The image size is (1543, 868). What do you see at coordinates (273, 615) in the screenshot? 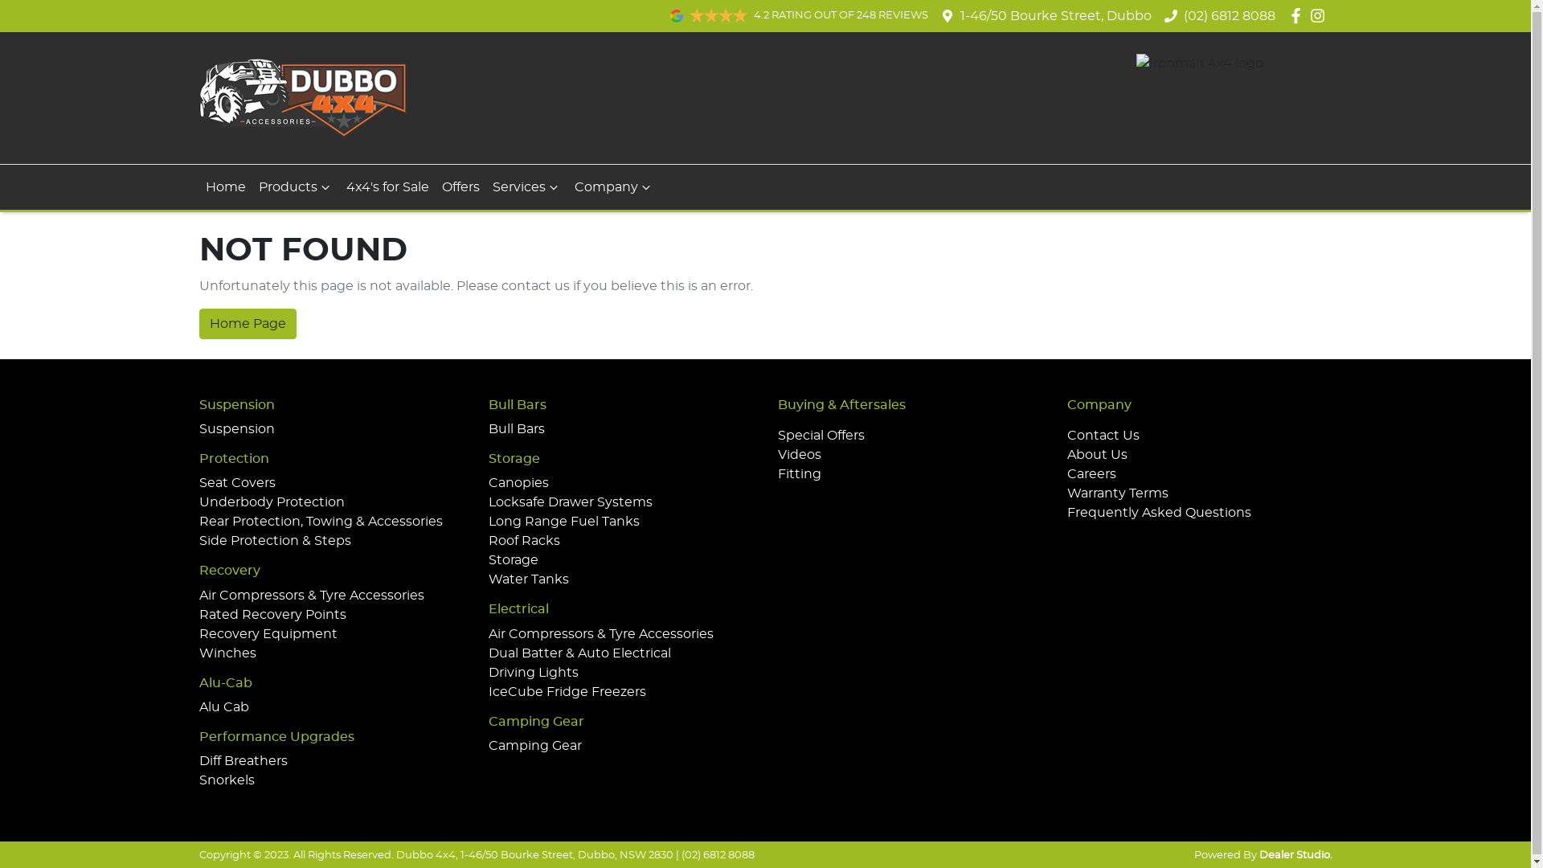
I see `Rated Recovery Points` at bounding box center [273, 615].